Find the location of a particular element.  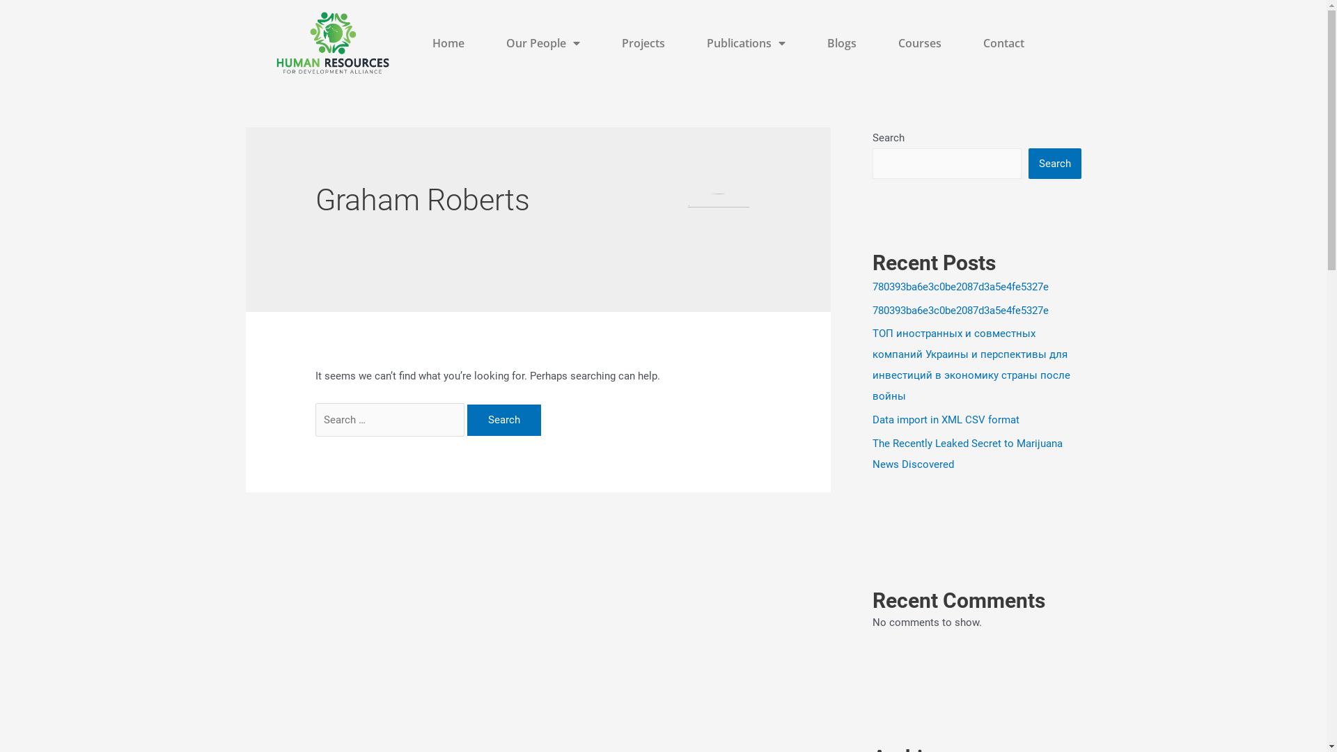

780393ba6e3c0be2087d3a5e4fe5327e is located at coordinates (960, 287).